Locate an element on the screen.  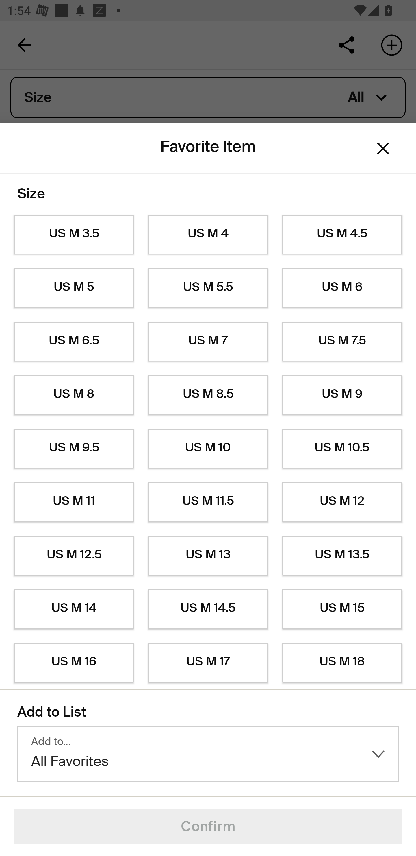
US M 10 is located at coordinates (208, 449).